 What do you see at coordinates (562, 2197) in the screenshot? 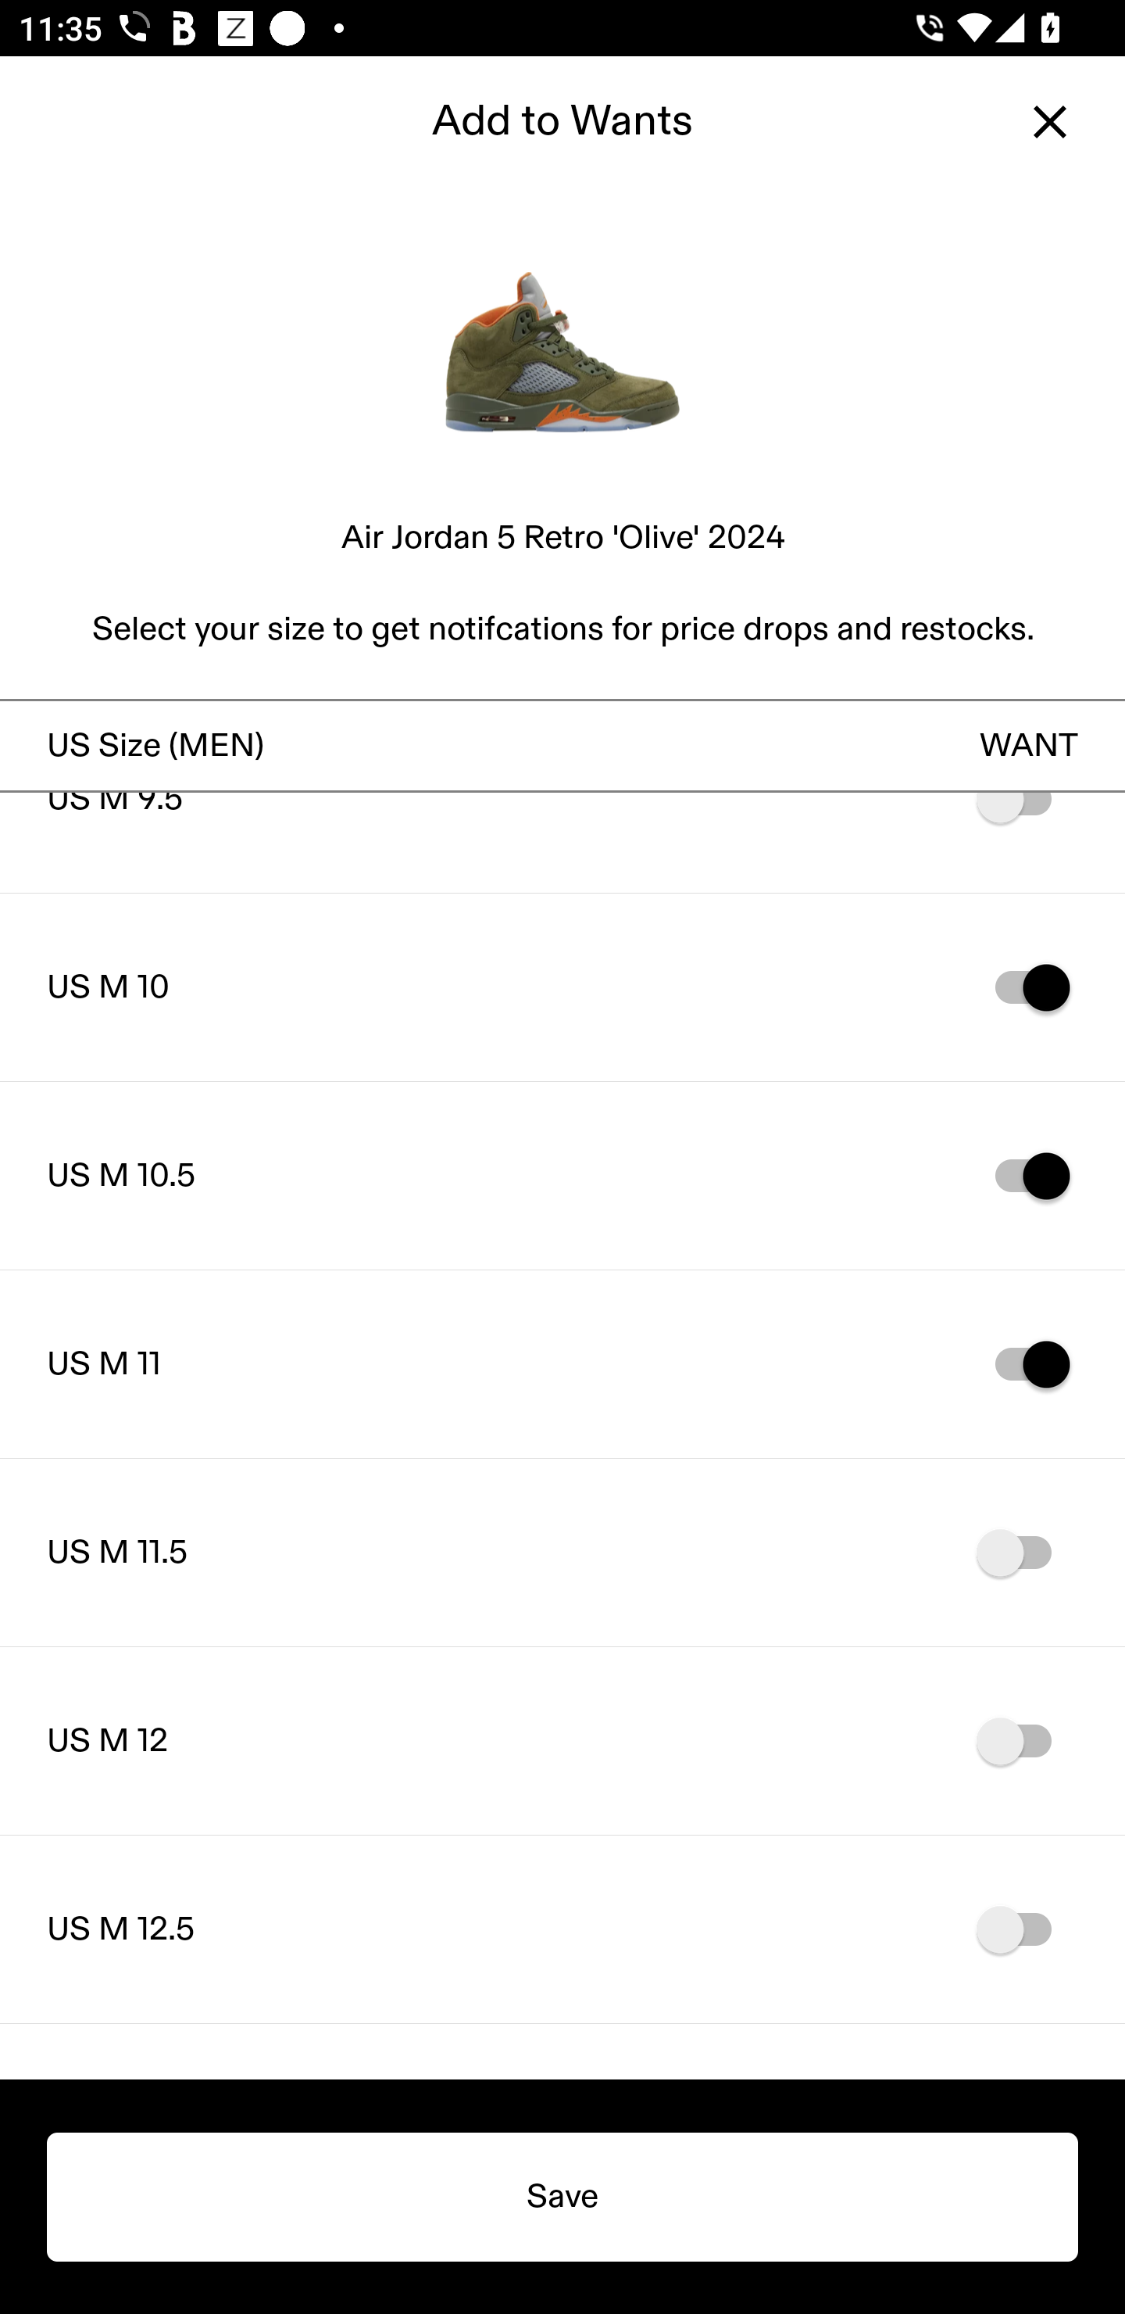
I see `Save` at bounding box center [562, 2197].